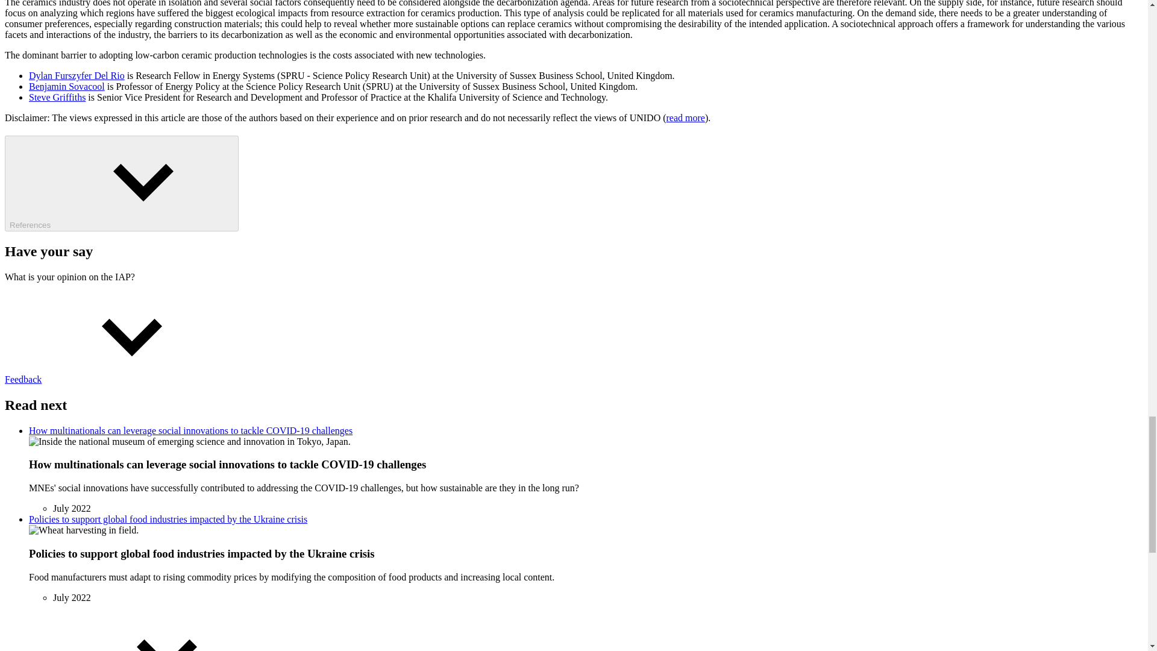 The image size is (1157, 651). Describe the element at coordinates (685, 118) in the screenshot. I see `read more` at that location.